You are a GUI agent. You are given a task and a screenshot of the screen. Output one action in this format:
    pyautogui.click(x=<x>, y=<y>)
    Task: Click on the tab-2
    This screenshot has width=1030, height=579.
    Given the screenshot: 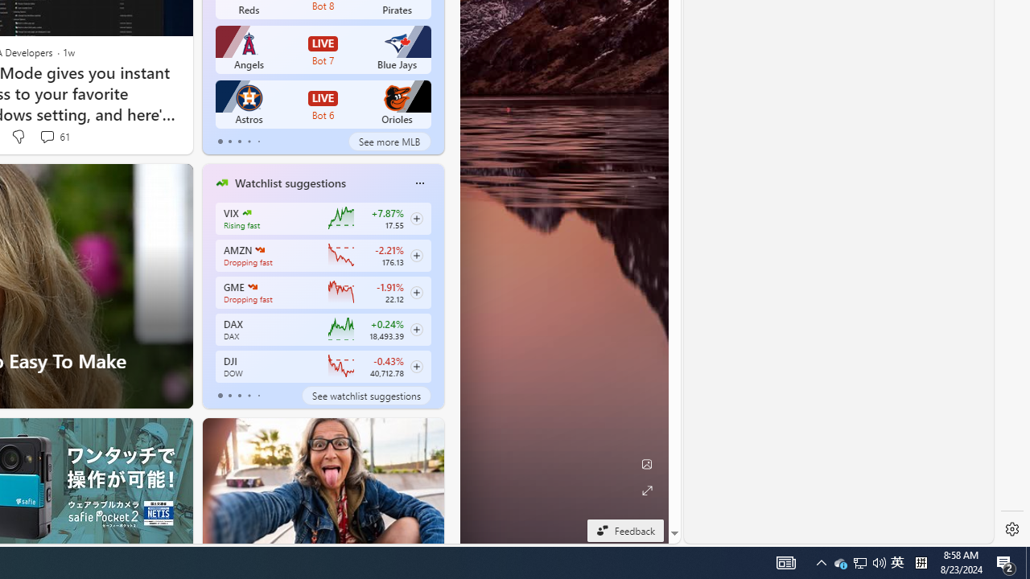 What is the action you would take?
    pyautogui.click(x=239, y=396)
    